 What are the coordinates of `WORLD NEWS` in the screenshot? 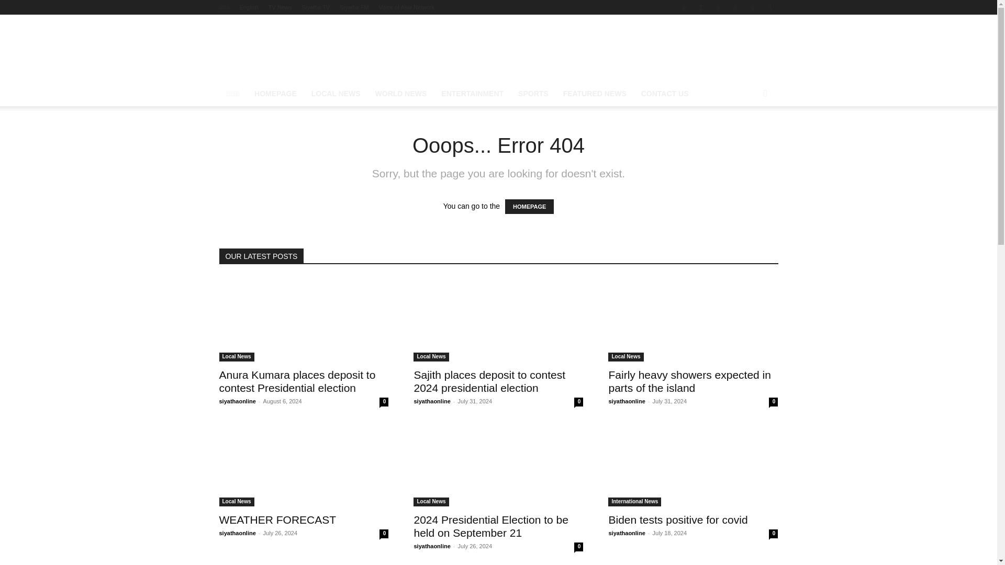 It's located at (401, 94).